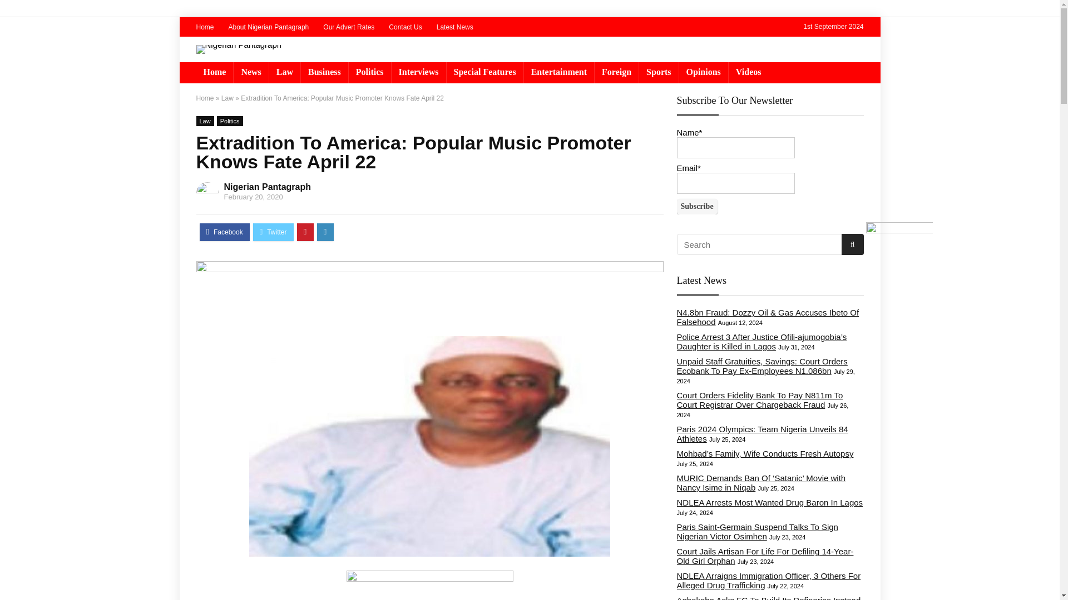 The image size is (1068, 600). What do you see at coordinates (324, 73) in the screenshot?
I see `Business` at bounding box center [324, 73].